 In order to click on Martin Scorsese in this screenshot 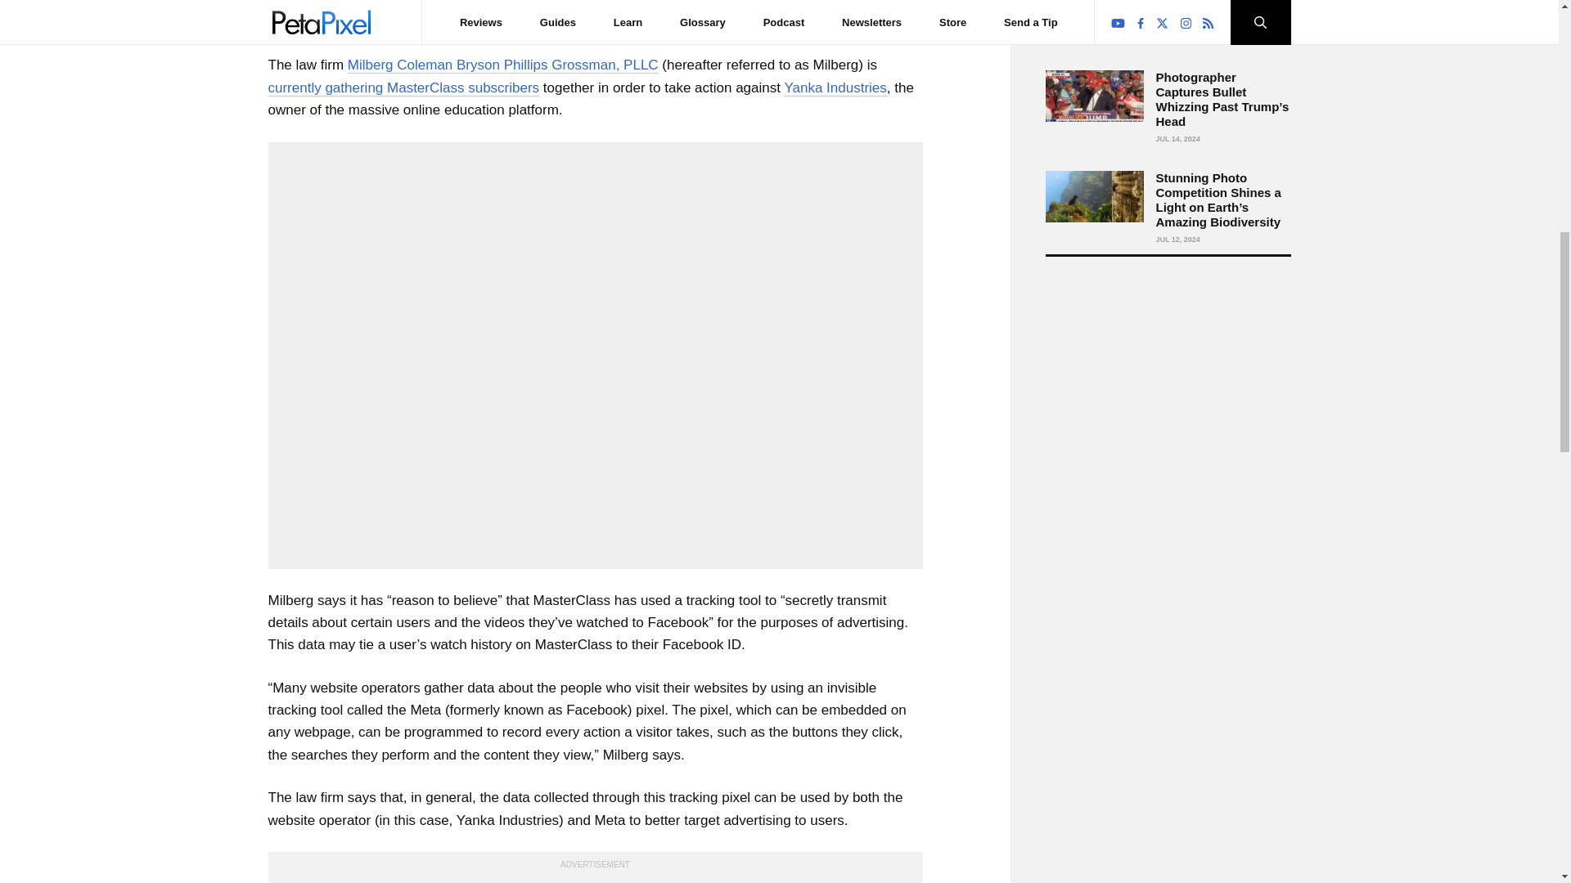, I will do `click(517, 23)`.